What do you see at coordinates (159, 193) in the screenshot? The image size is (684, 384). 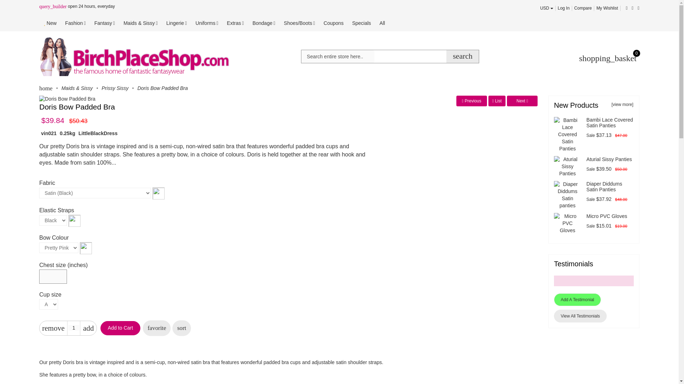 I see `see more of our colours` at bounding box center [159, 193].